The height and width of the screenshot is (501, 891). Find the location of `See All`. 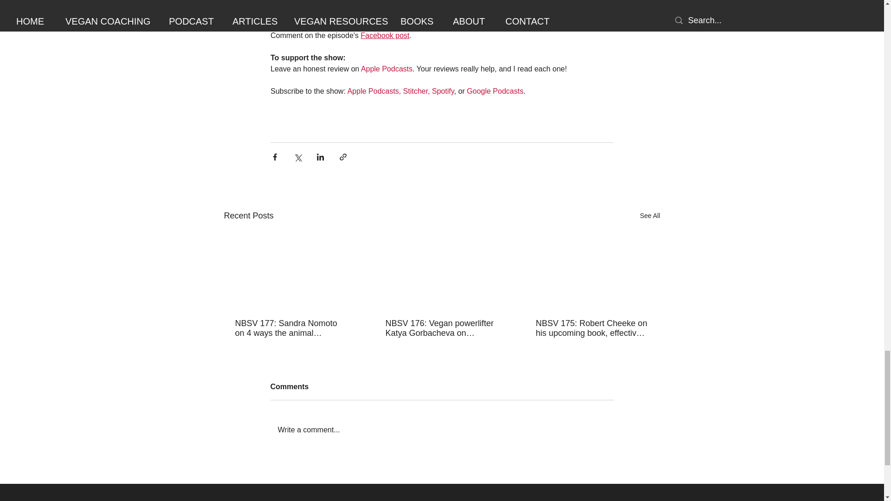

See All is located at coordinates (650, 216).